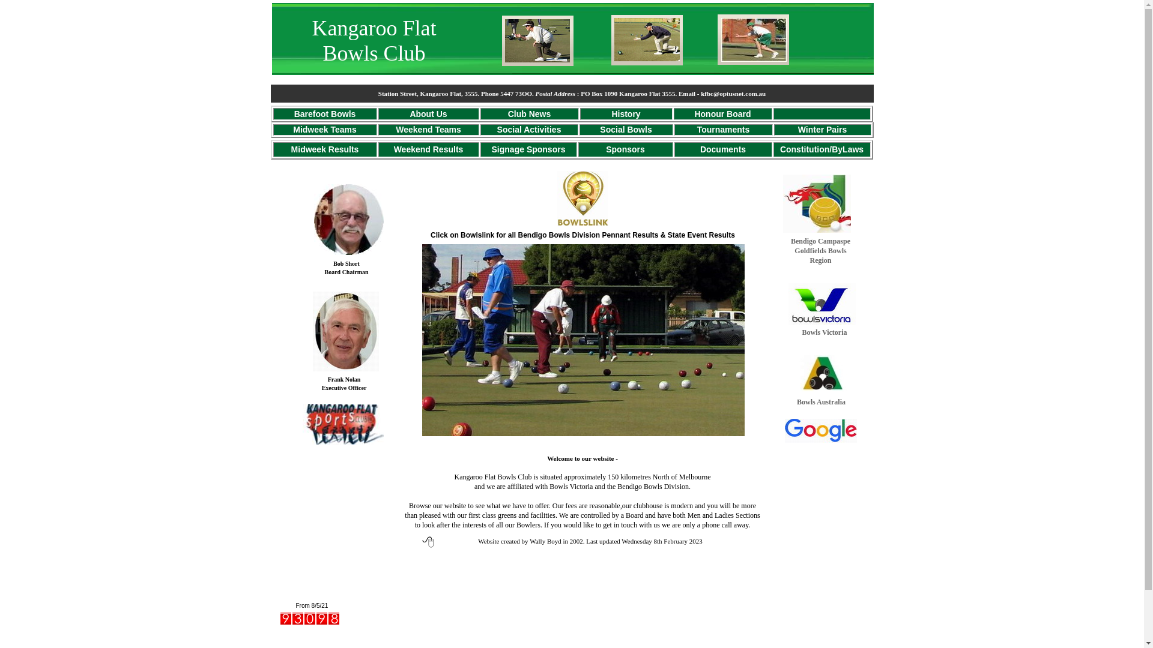  I want to click on Sponsors, so click(626, 149).